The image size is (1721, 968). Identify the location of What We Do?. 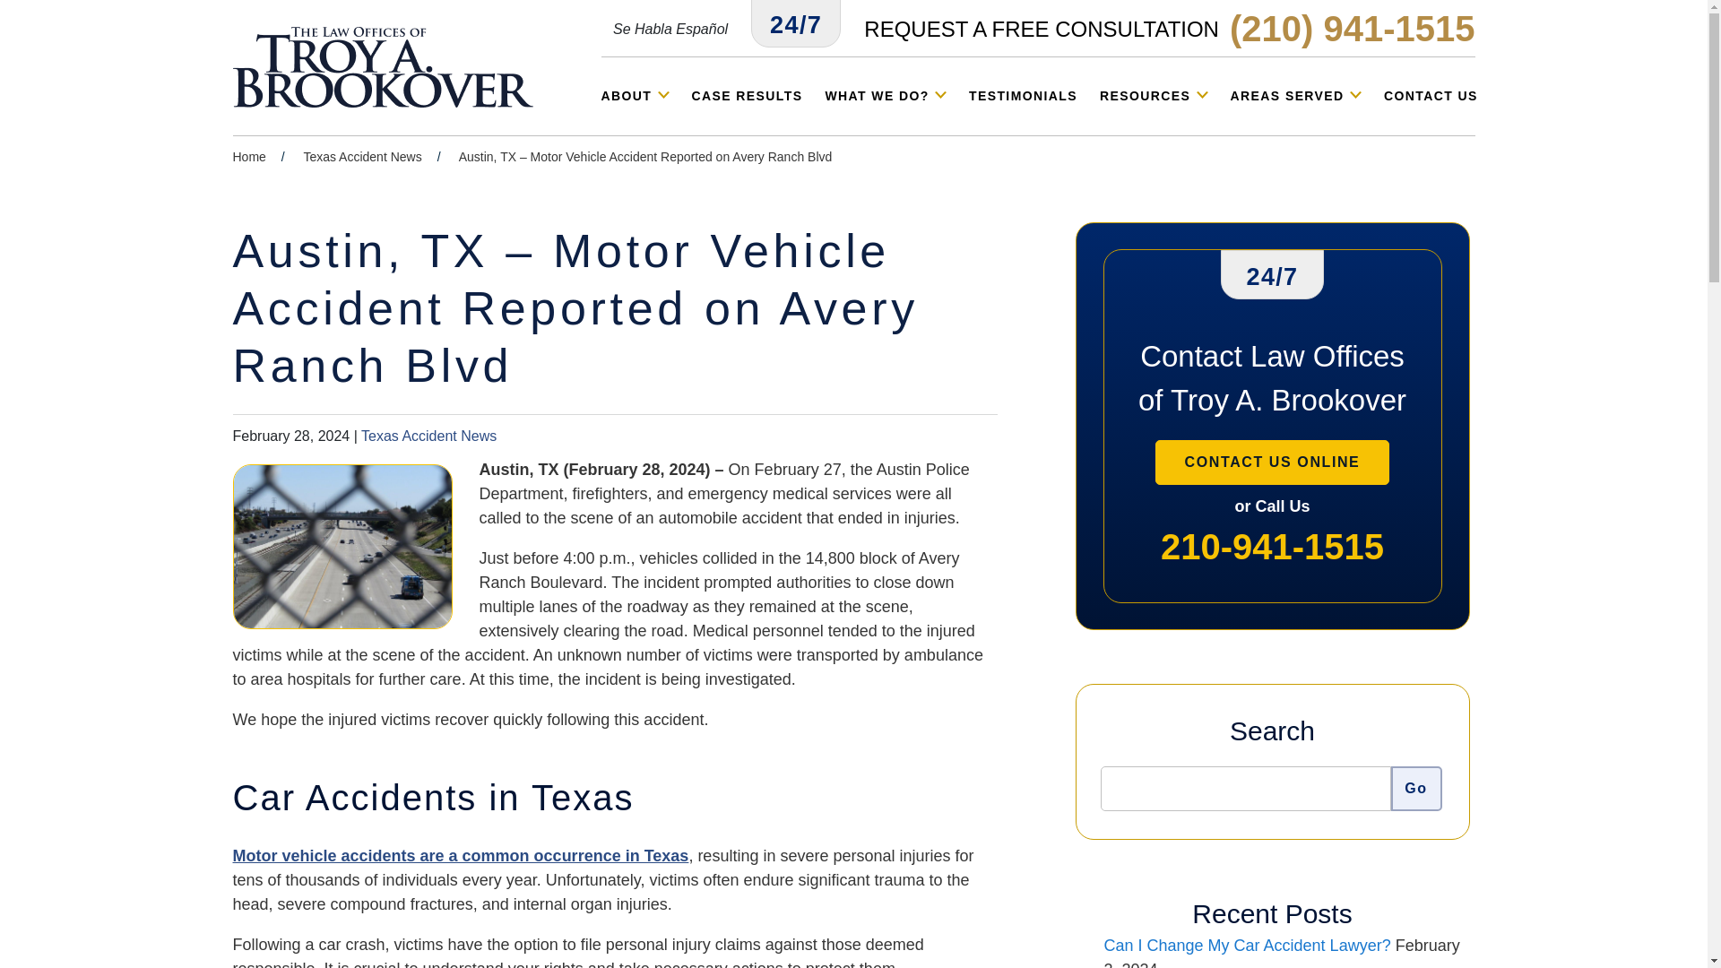
(886, 95).